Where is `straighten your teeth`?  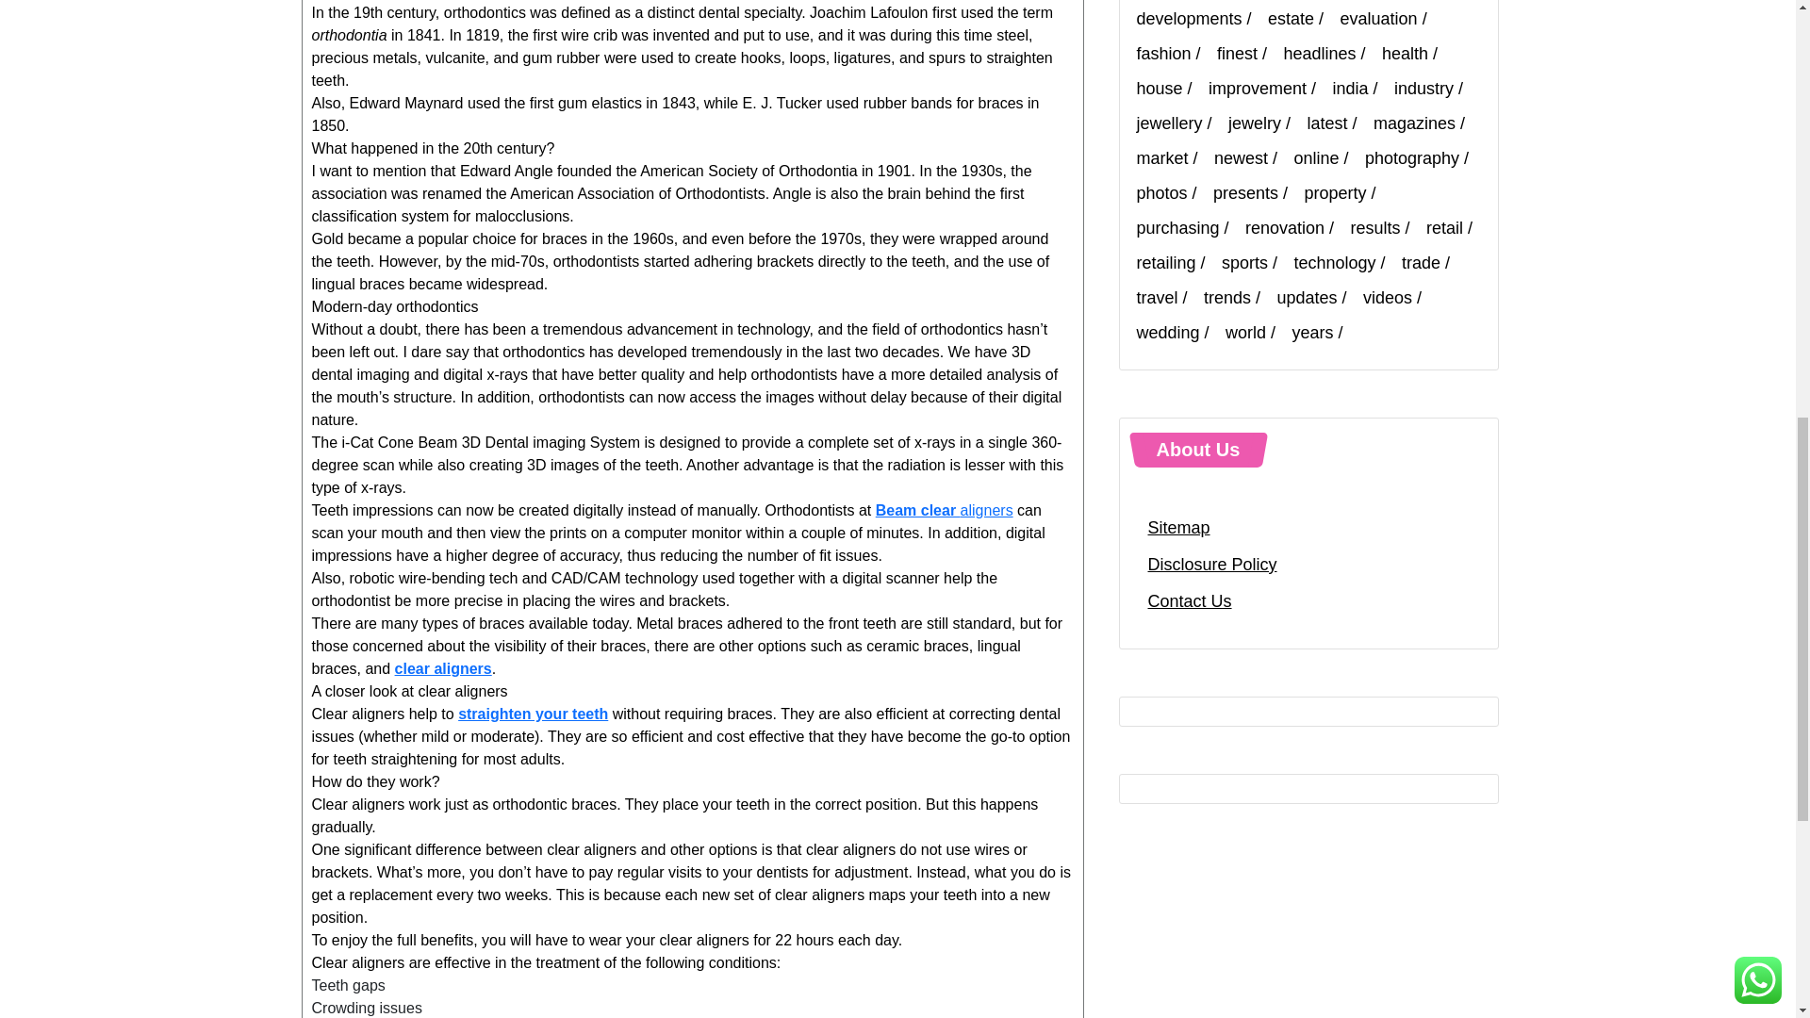
straighten your teeth is located at coordinates (533, 714).